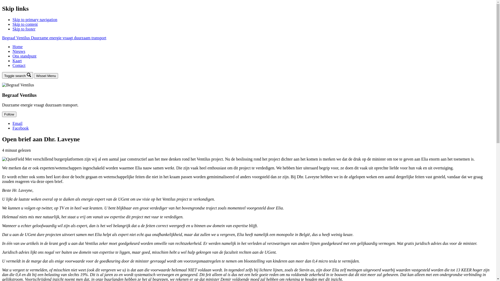 The width and height of the screenshot is (500, 281). I want to click on Skip to primary navigation, so click(35, 20).